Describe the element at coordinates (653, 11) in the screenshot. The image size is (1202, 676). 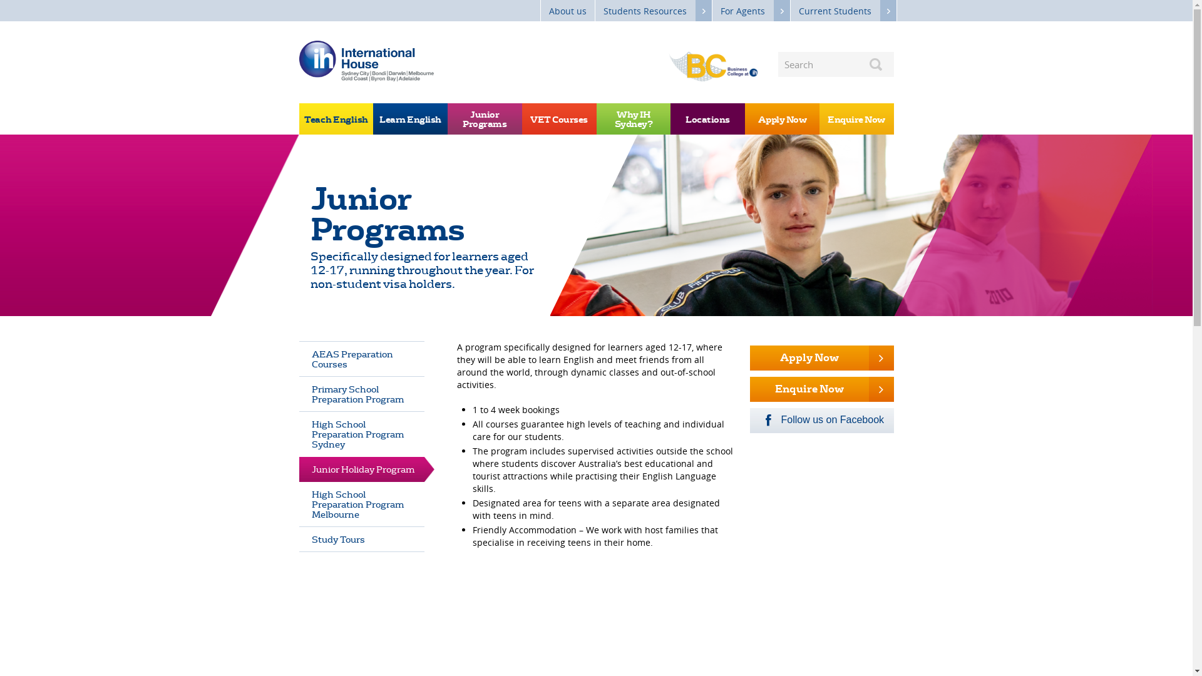
I see `Students Resources` at that location.